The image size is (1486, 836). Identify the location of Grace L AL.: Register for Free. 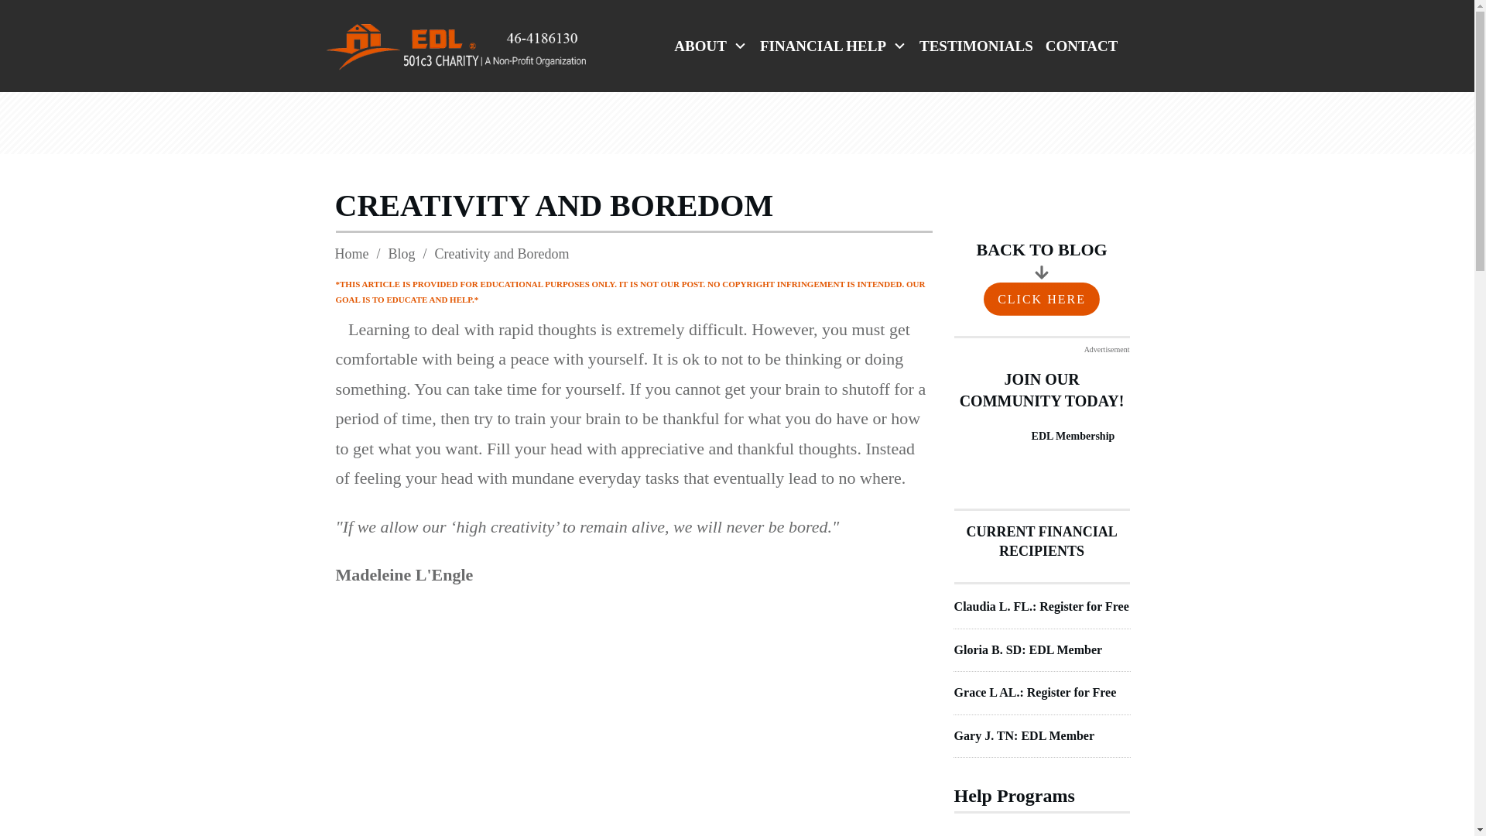
(1036, 692).